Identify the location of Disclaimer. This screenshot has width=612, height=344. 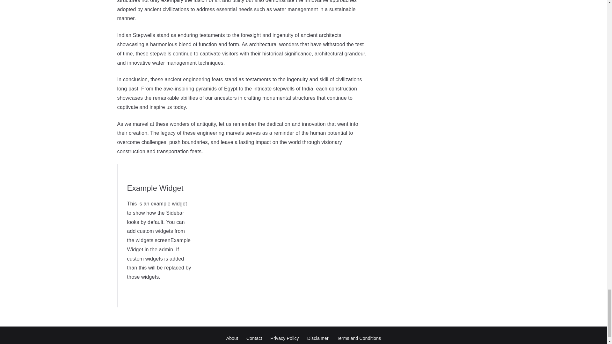
(318, 338).